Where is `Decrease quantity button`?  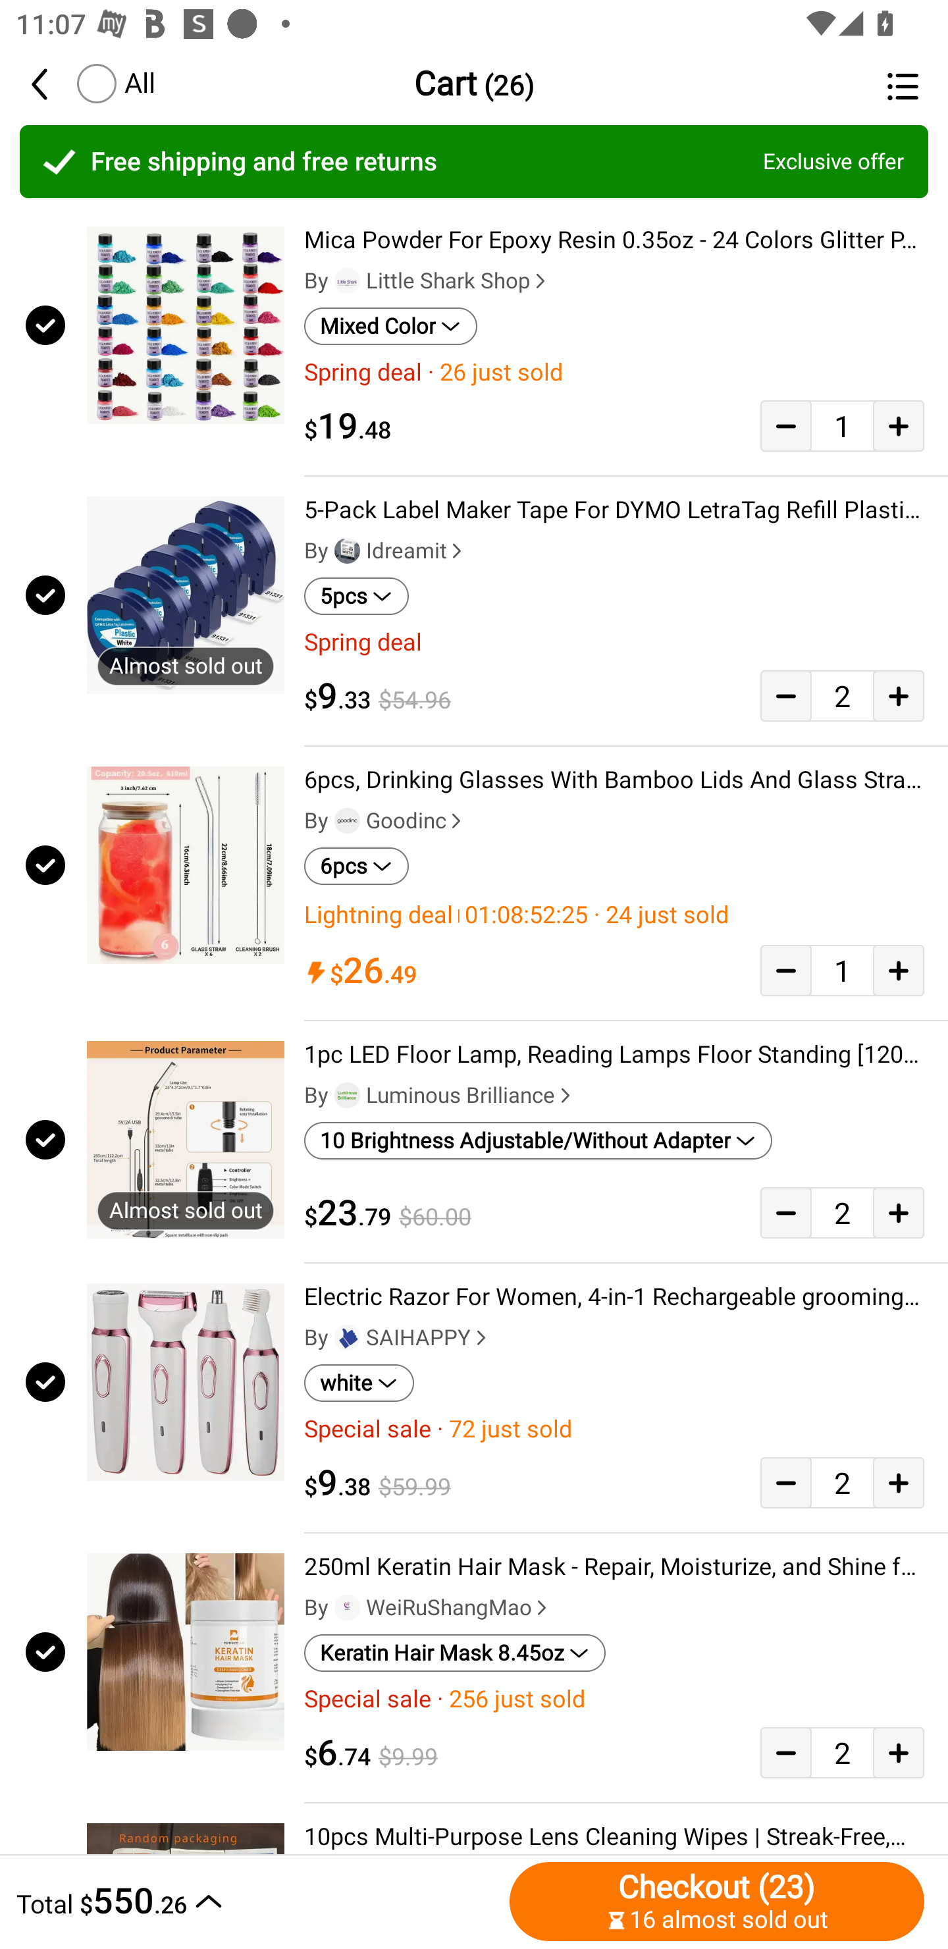 Decrease quantity button is located at coordinates (785, 1751).